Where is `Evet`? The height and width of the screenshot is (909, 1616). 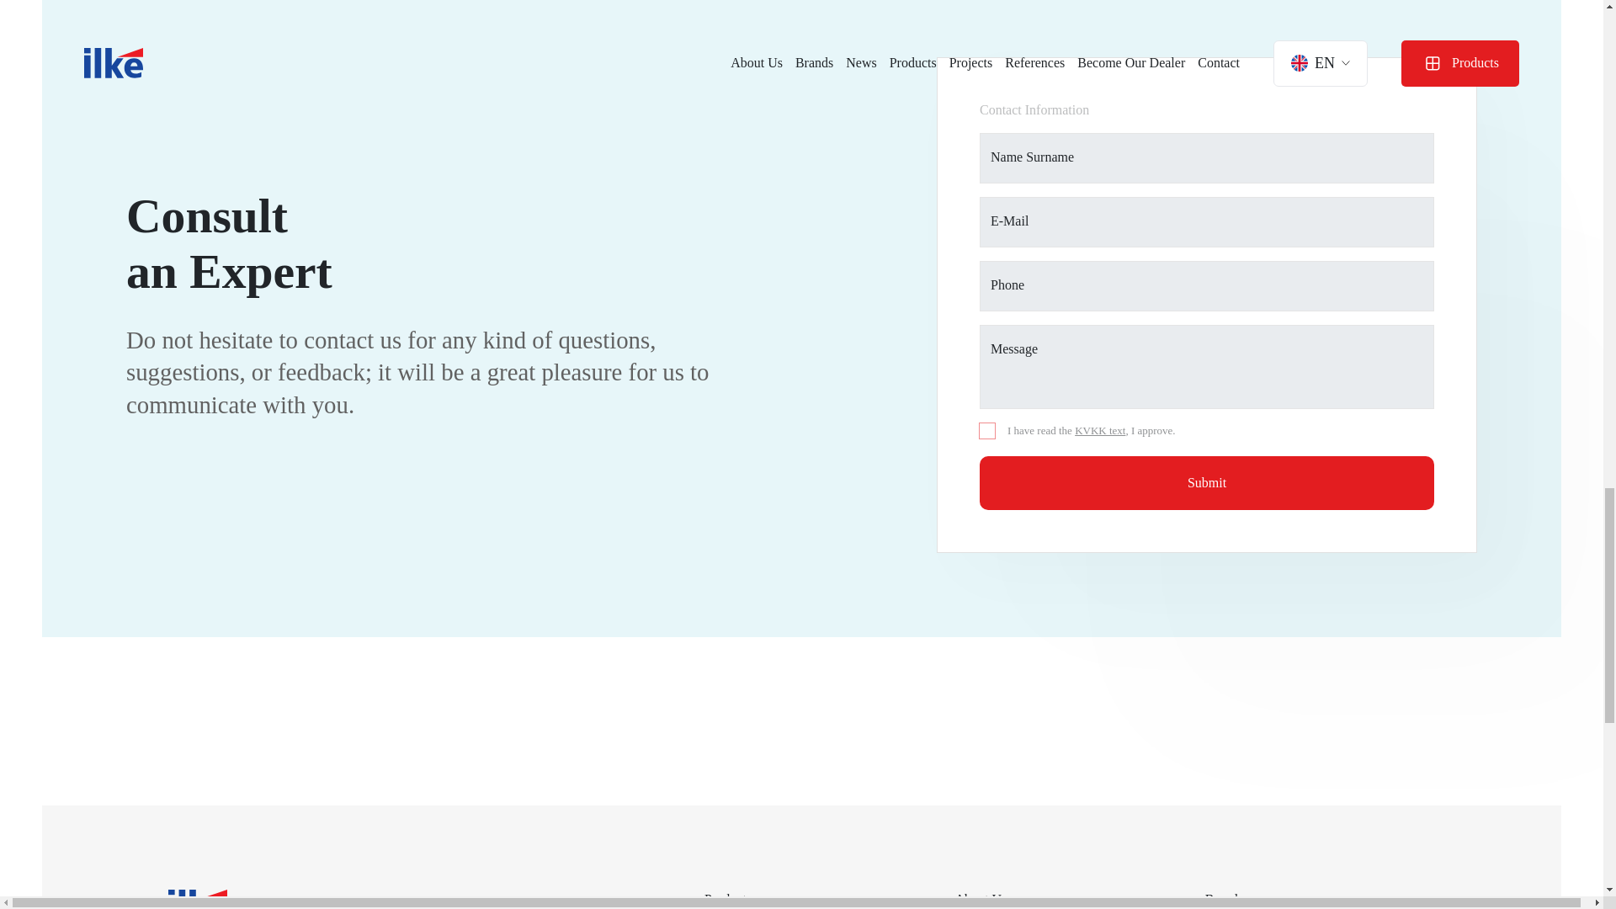 Evet is located at coordinates (986, 431).